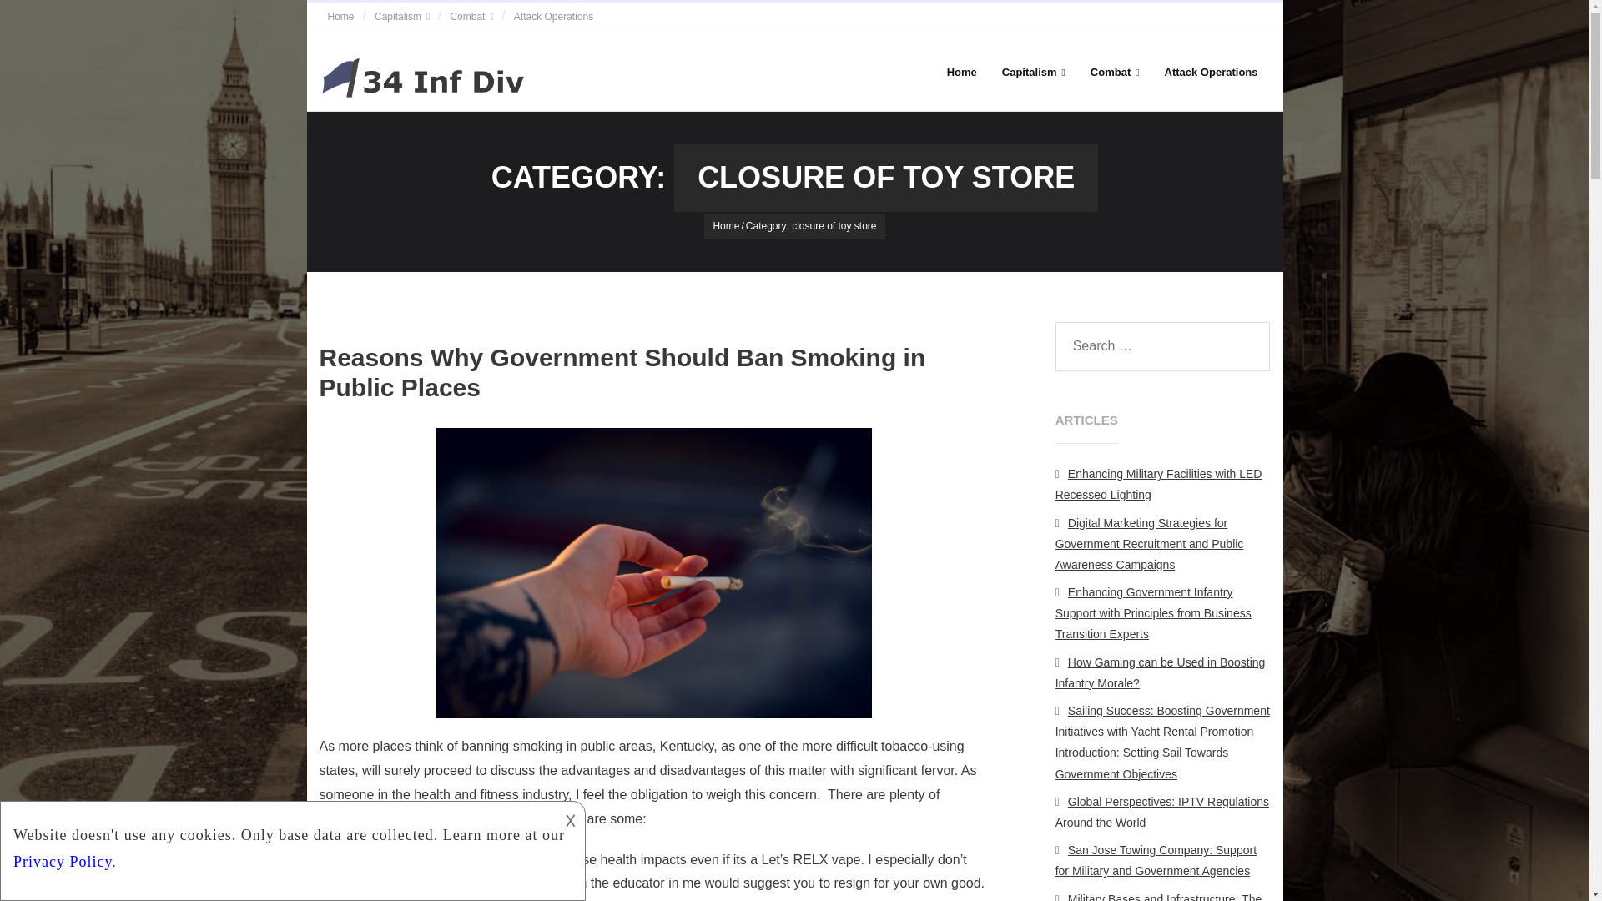 This screenshot has height=901, width=1602. I want to click on Combat, so click(1115, 72).